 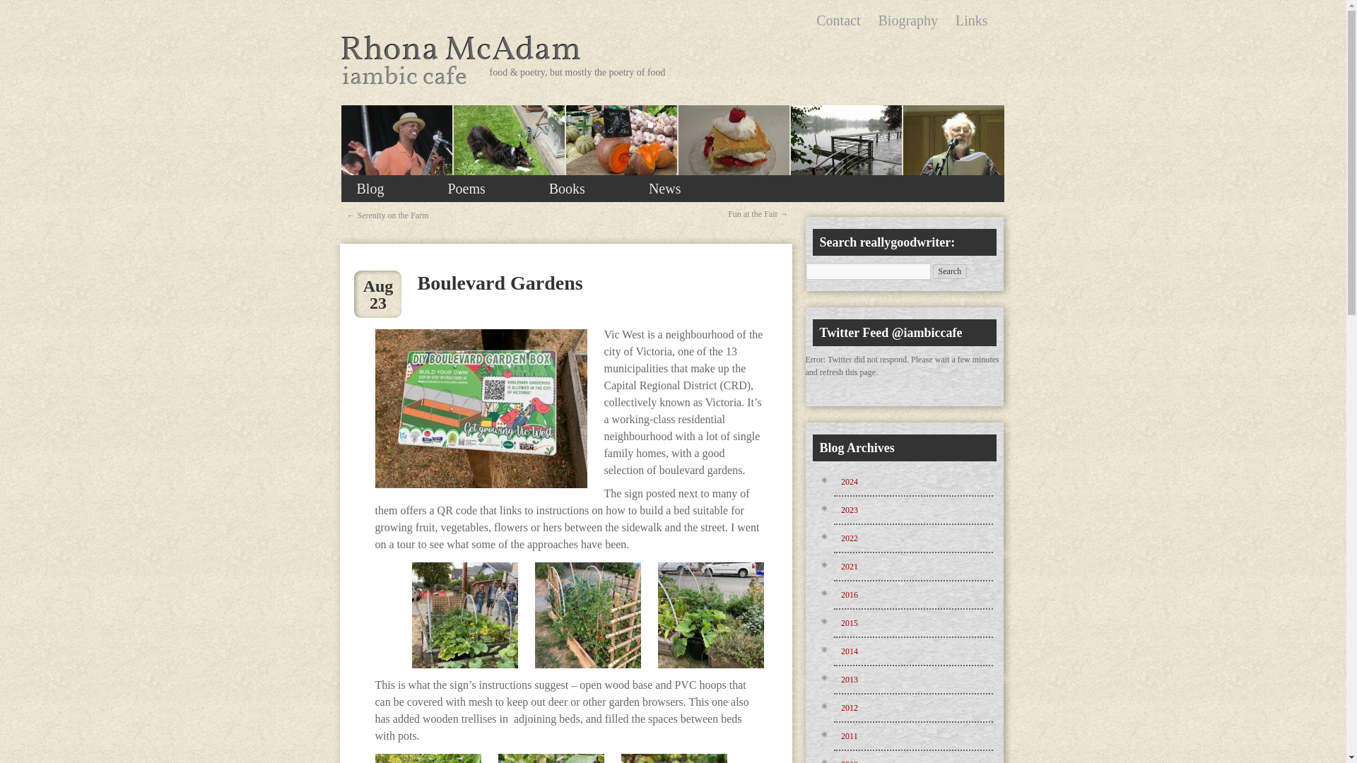 What do you see at coordinates (465, 189) in the screenshot?
I see `Poems` at bounding box center [465, 189].